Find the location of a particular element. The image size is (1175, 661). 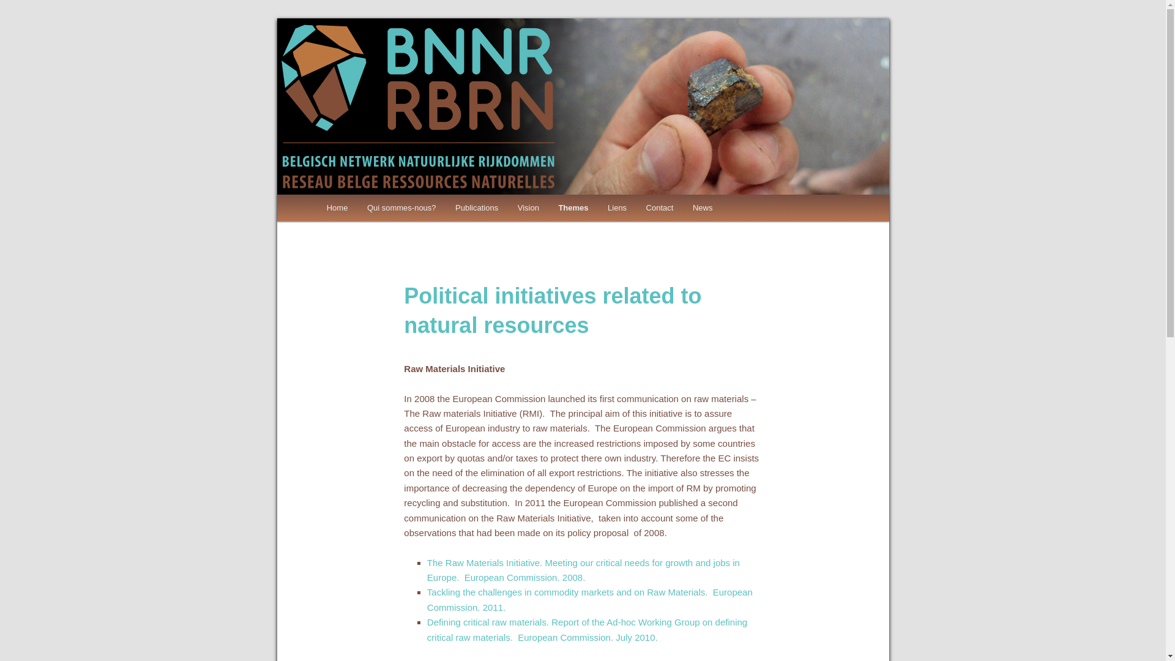

News is located at coordinates (703, 208).